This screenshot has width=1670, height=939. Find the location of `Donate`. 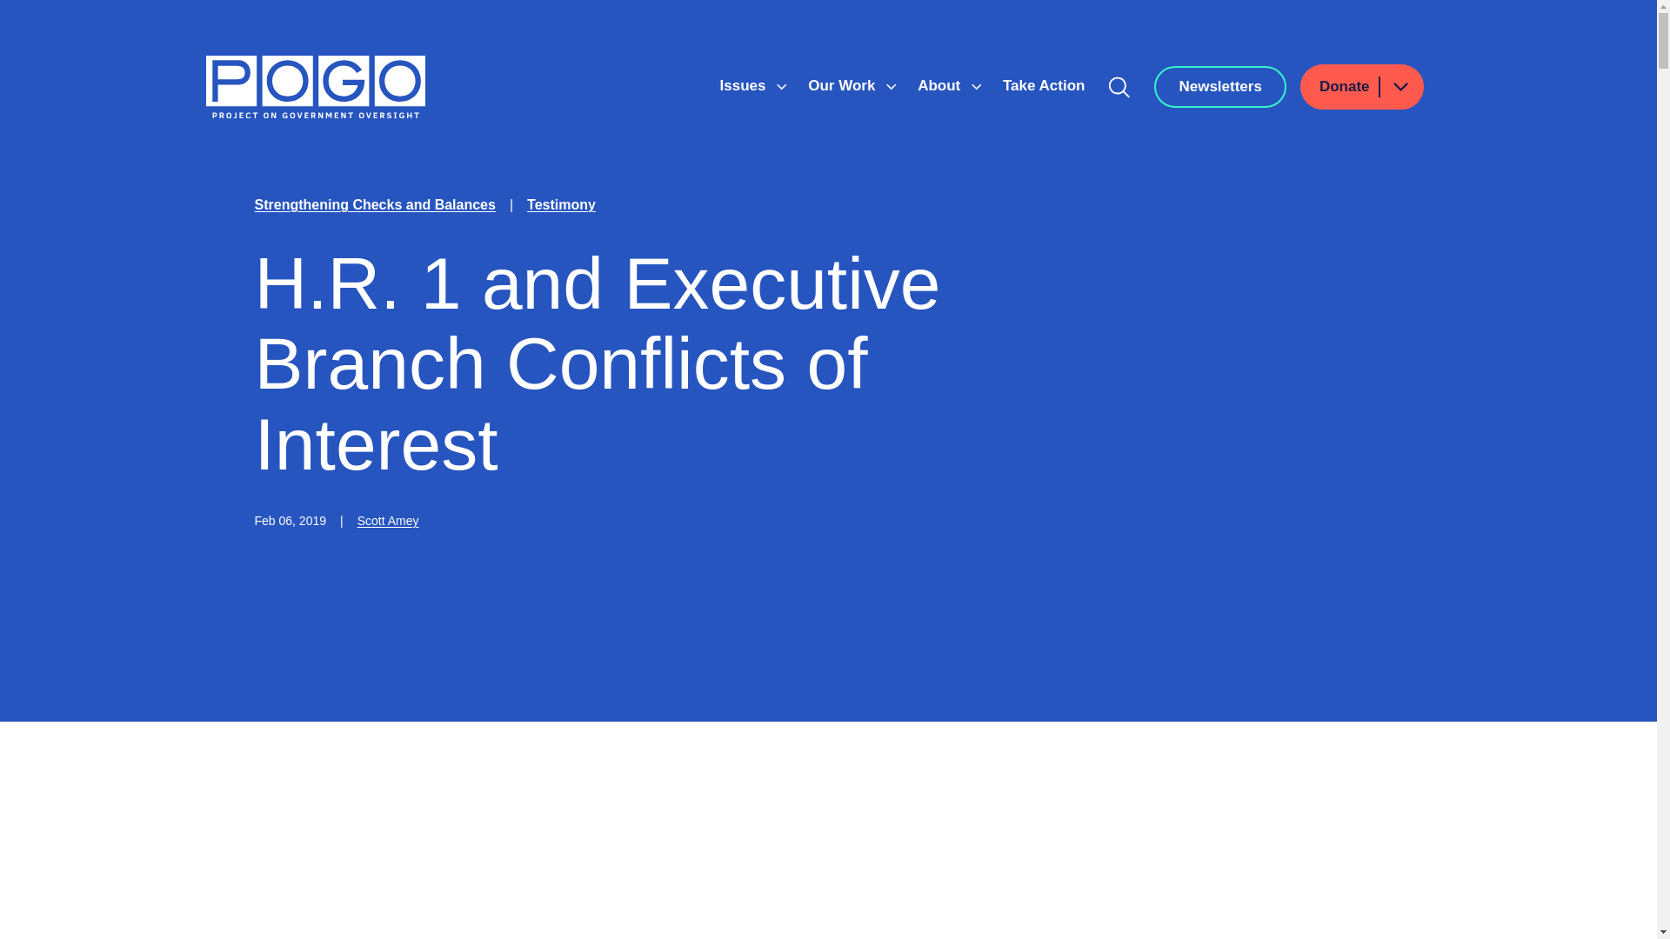

Donate is located at coordinates (1362, 87).